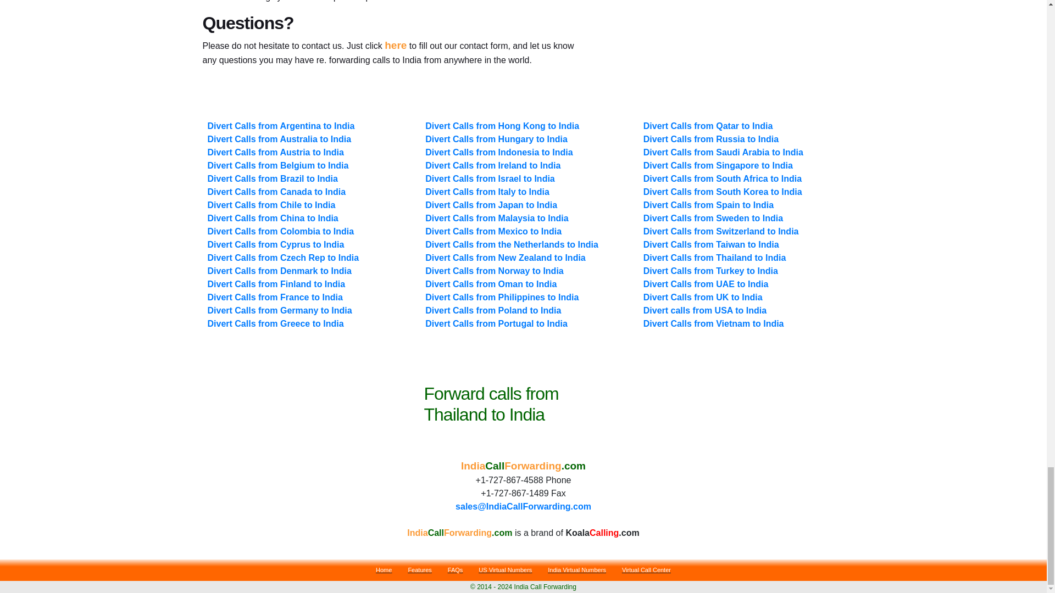 The width and height of the screenshot is (1055, 593). I want to click on Divert Calls from Canada to India, so click(277, 192).